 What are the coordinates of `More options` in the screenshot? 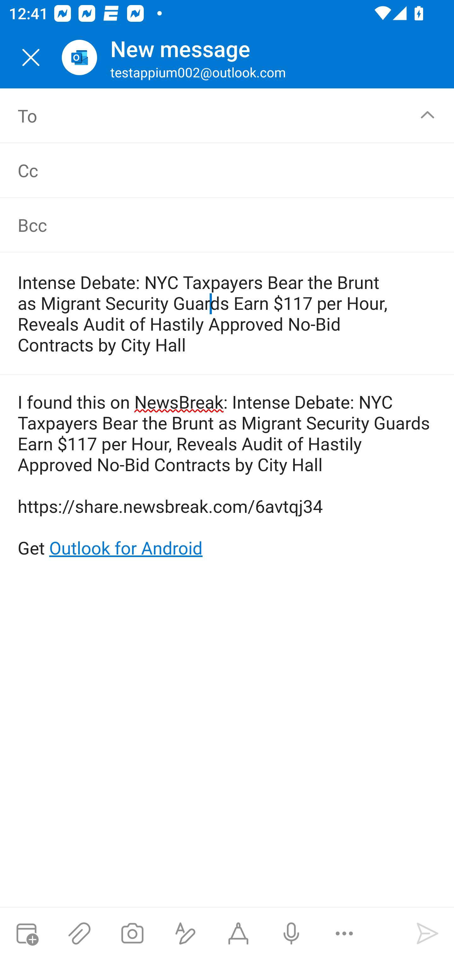 It's located at (344, 933).